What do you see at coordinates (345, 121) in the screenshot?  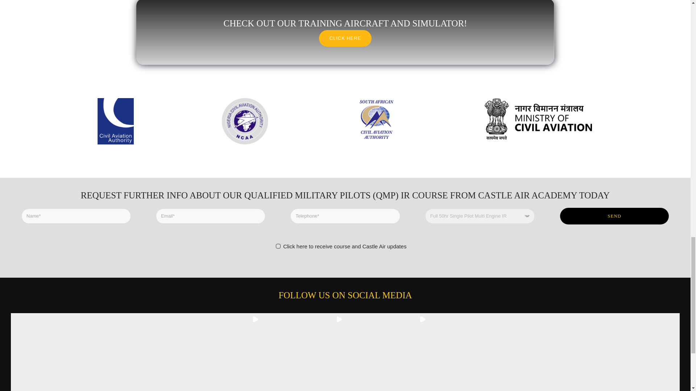 I see `Screenshot 2024-01-03 at 16.32.46` at bounding box center [345, 121].